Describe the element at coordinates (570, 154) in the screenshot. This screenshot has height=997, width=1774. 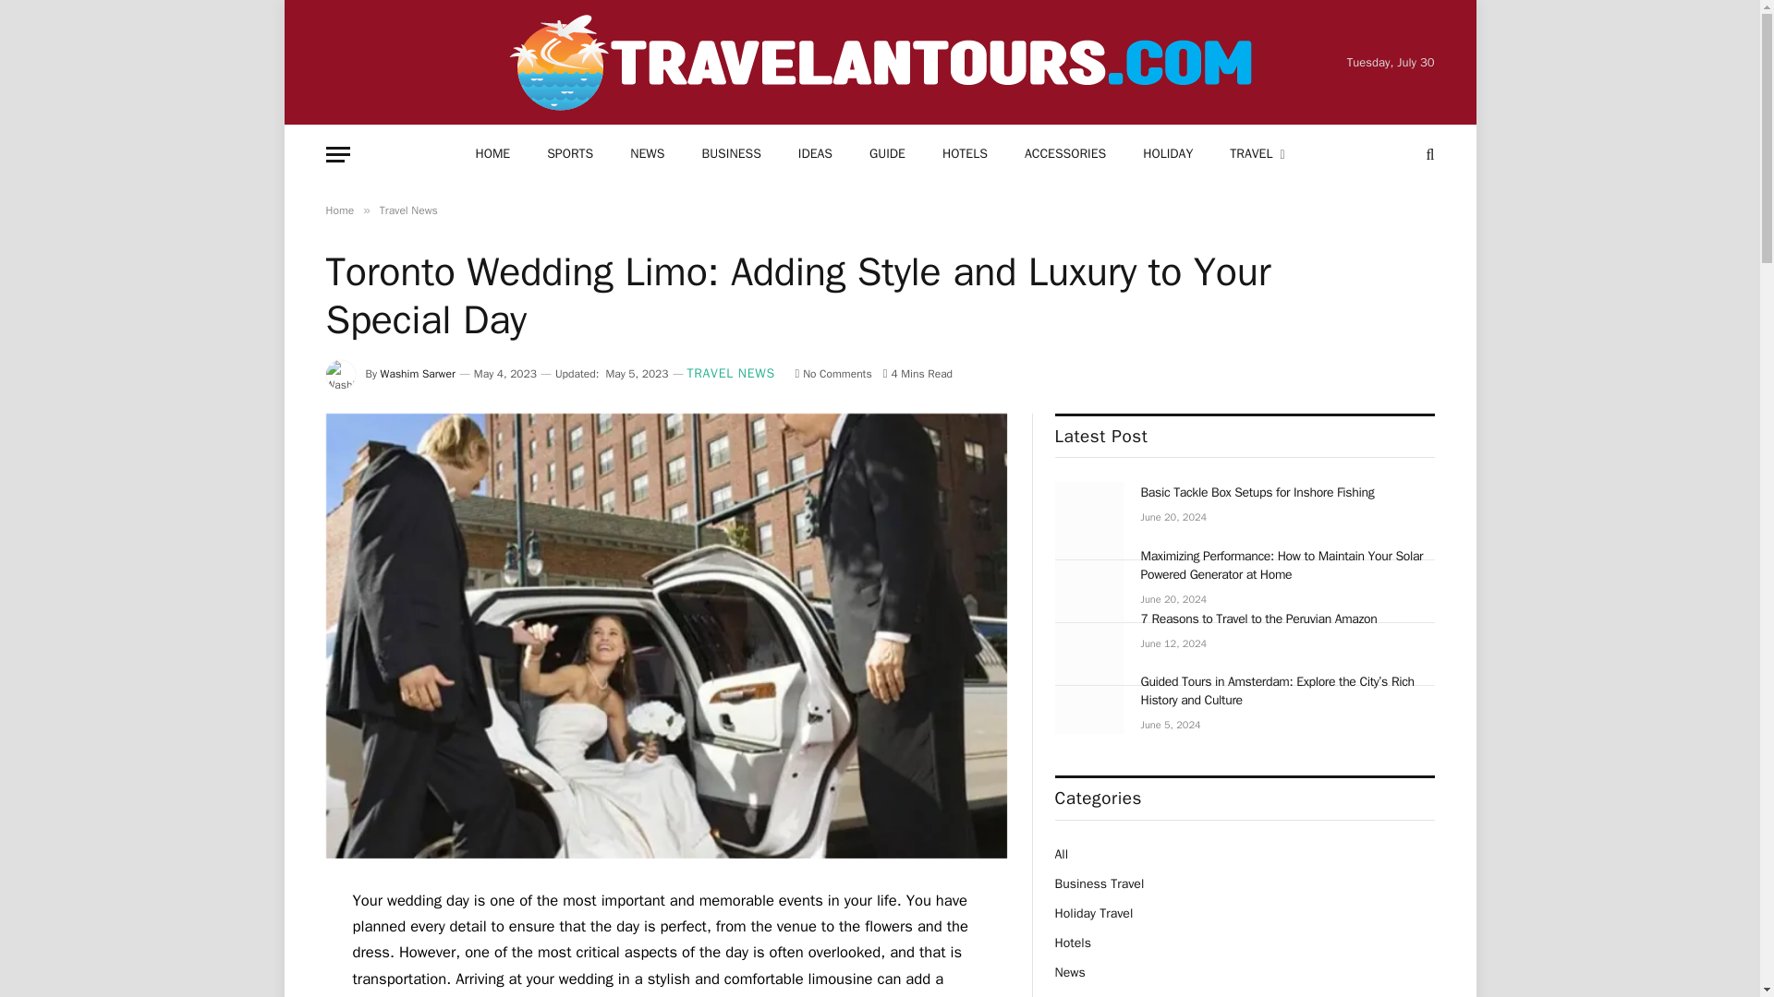
I see `SPORTS` at that location.